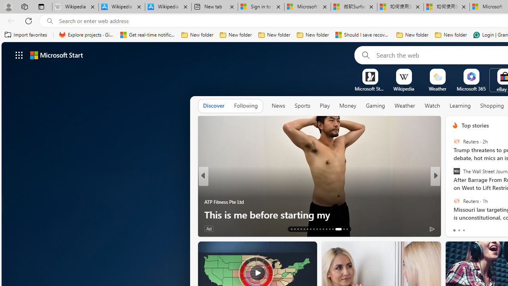 The image size is (508, 286). What do you see at coordinates (347, 229) in the screenshot?
I see `AutomationID: tab-29` at bounding box center [347, 229].